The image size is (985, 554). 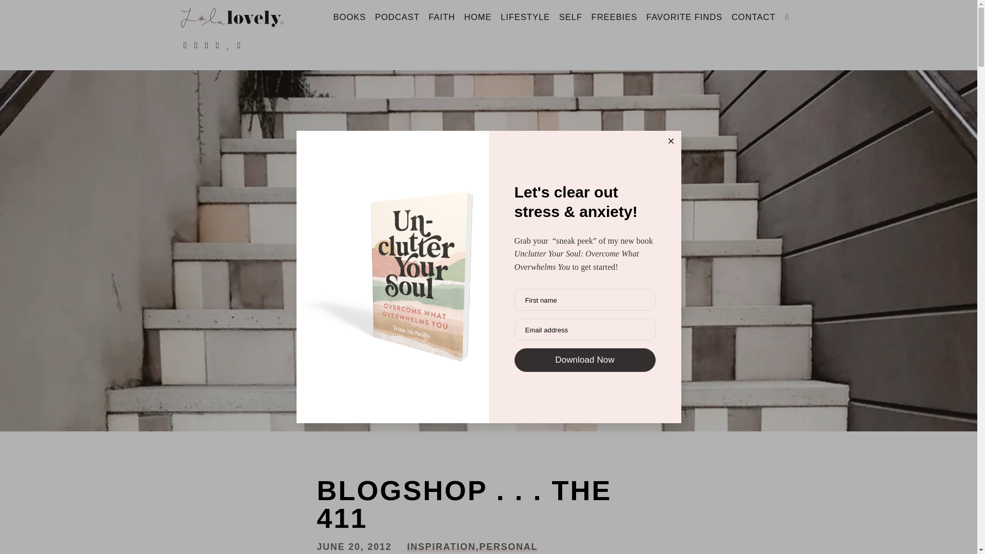 I want to click on PODCAST, so click(x=397, y=17).